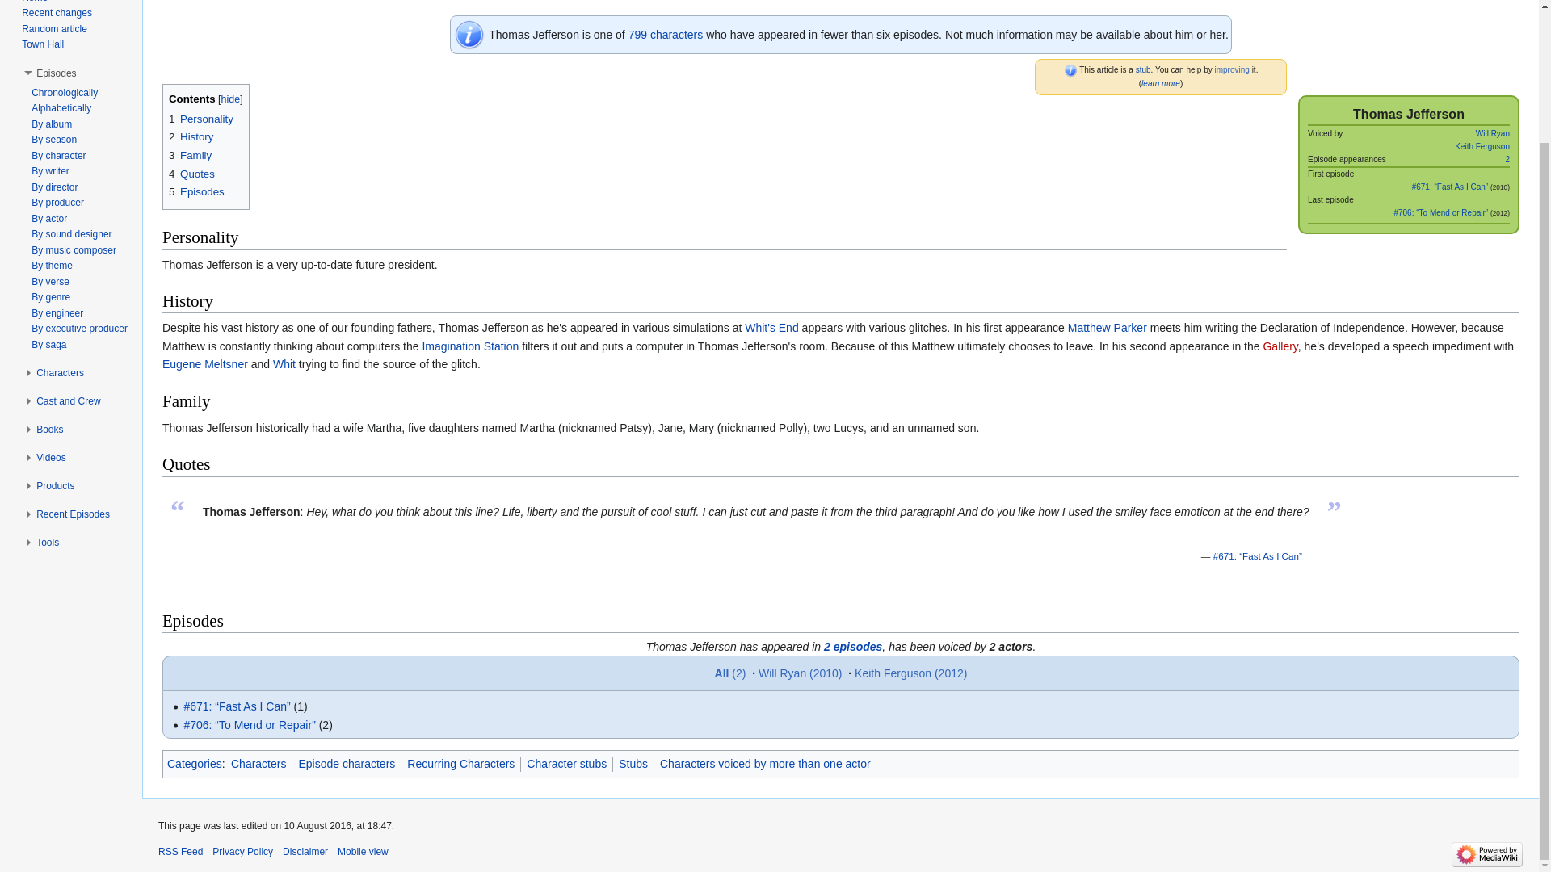 The height and width of the screenshot is (872, 1551). Describe the element at coordinates (1482, 146) in the screenshot. I see `Keith Ferguson` at that location.